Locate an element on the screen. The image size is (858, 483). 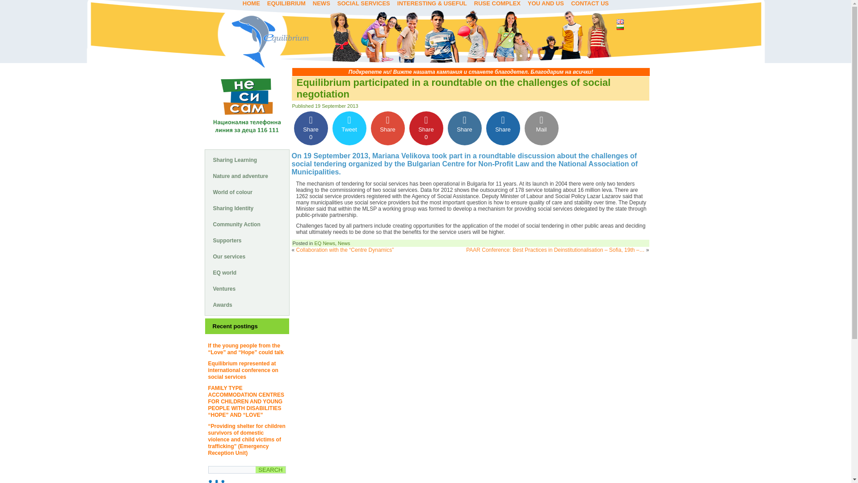
RUSE COMPLEX is located at coordinates (497, 4).